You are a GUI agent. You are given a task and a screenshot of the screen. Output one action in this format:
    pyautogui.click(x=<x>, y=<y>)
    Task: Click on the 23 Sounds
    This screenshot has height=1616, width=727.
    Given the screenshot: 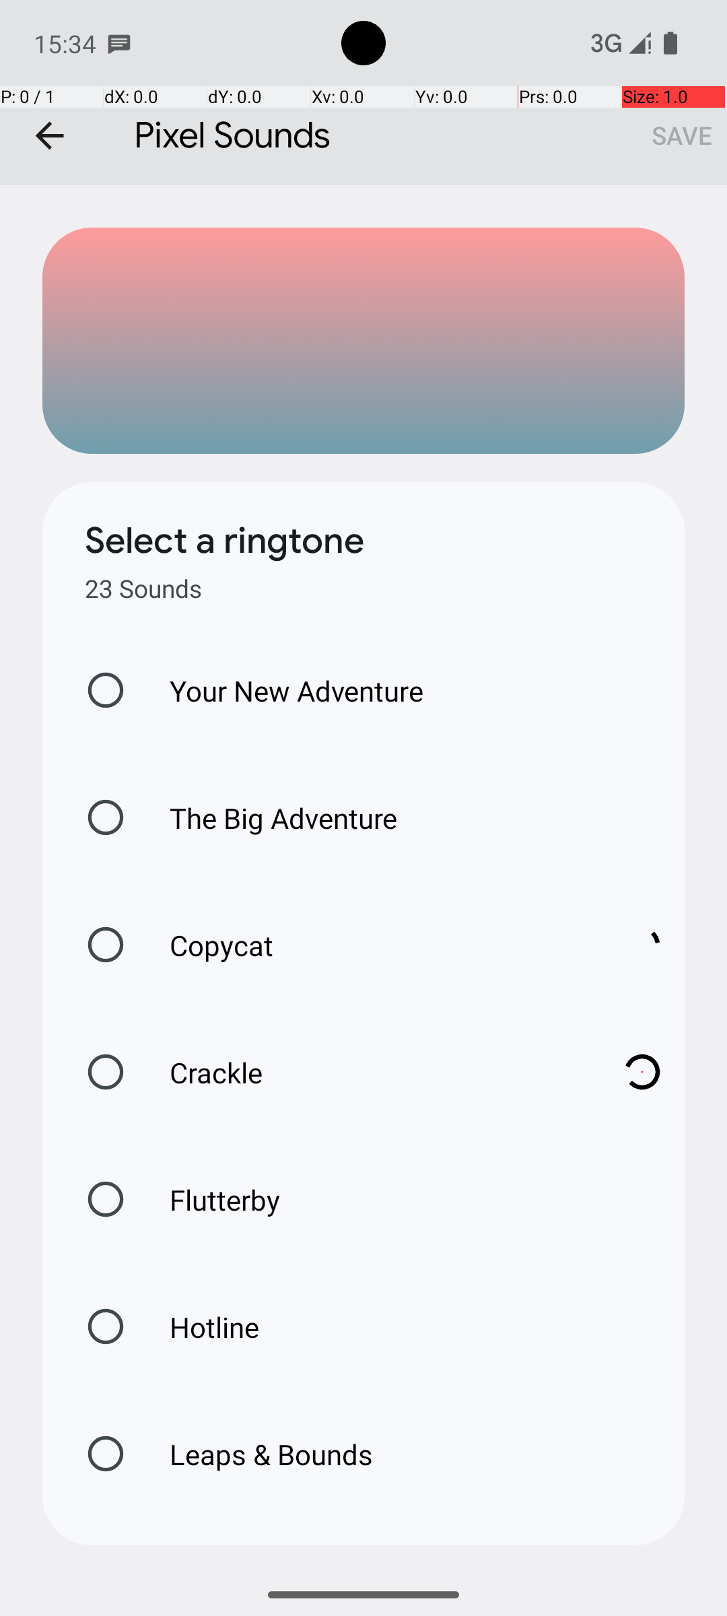 What is the action you would take?
    pyautogui.click(x=143, y=588)
    